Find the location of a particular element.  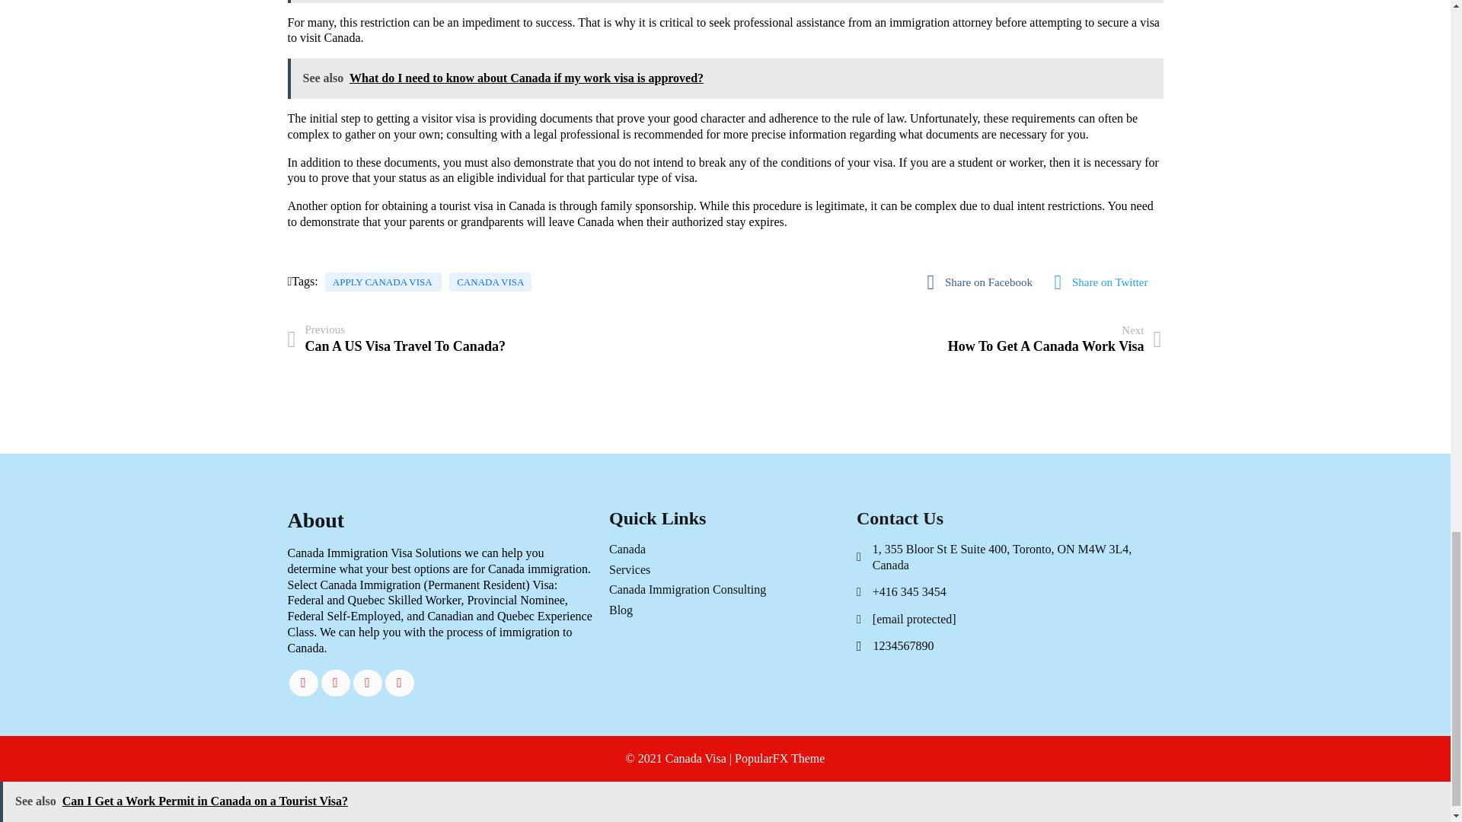

APPLY CANADA VISA is located at coordinates (1106, 282).